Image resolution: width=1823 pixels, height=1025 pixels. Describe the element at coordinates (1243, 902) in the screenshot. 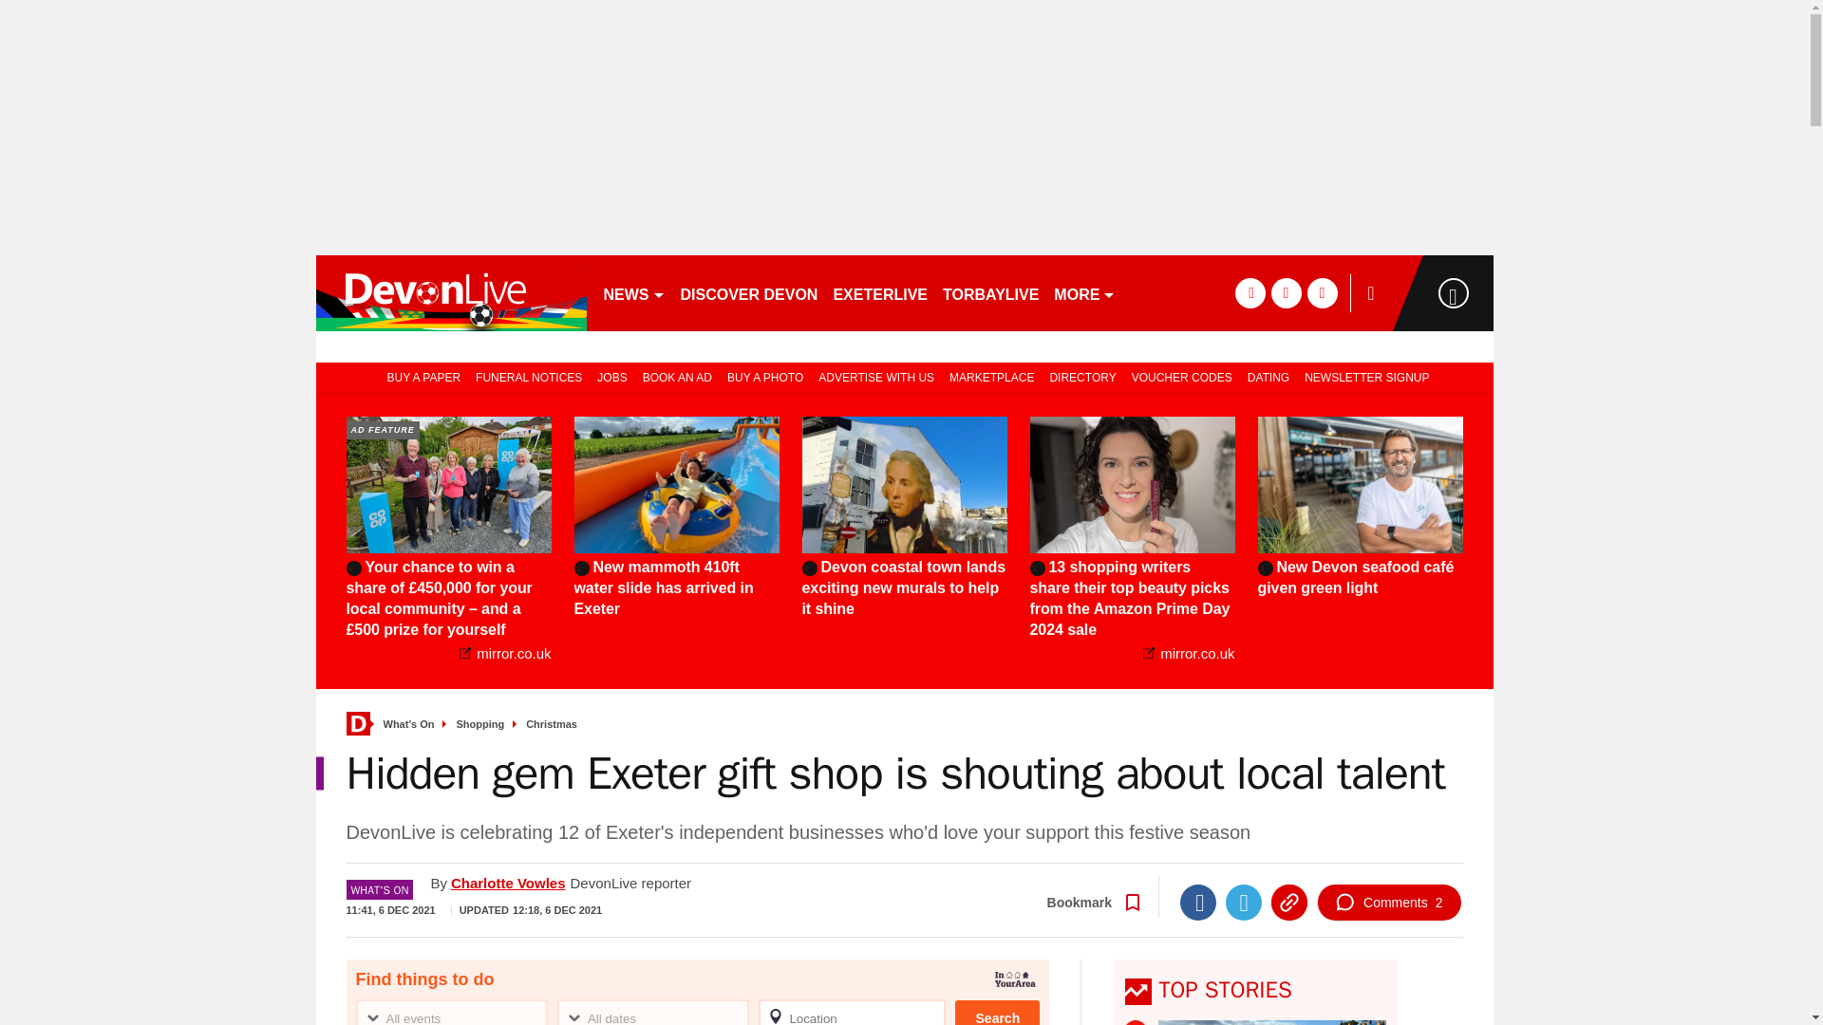

I see `Twitter` at that location.